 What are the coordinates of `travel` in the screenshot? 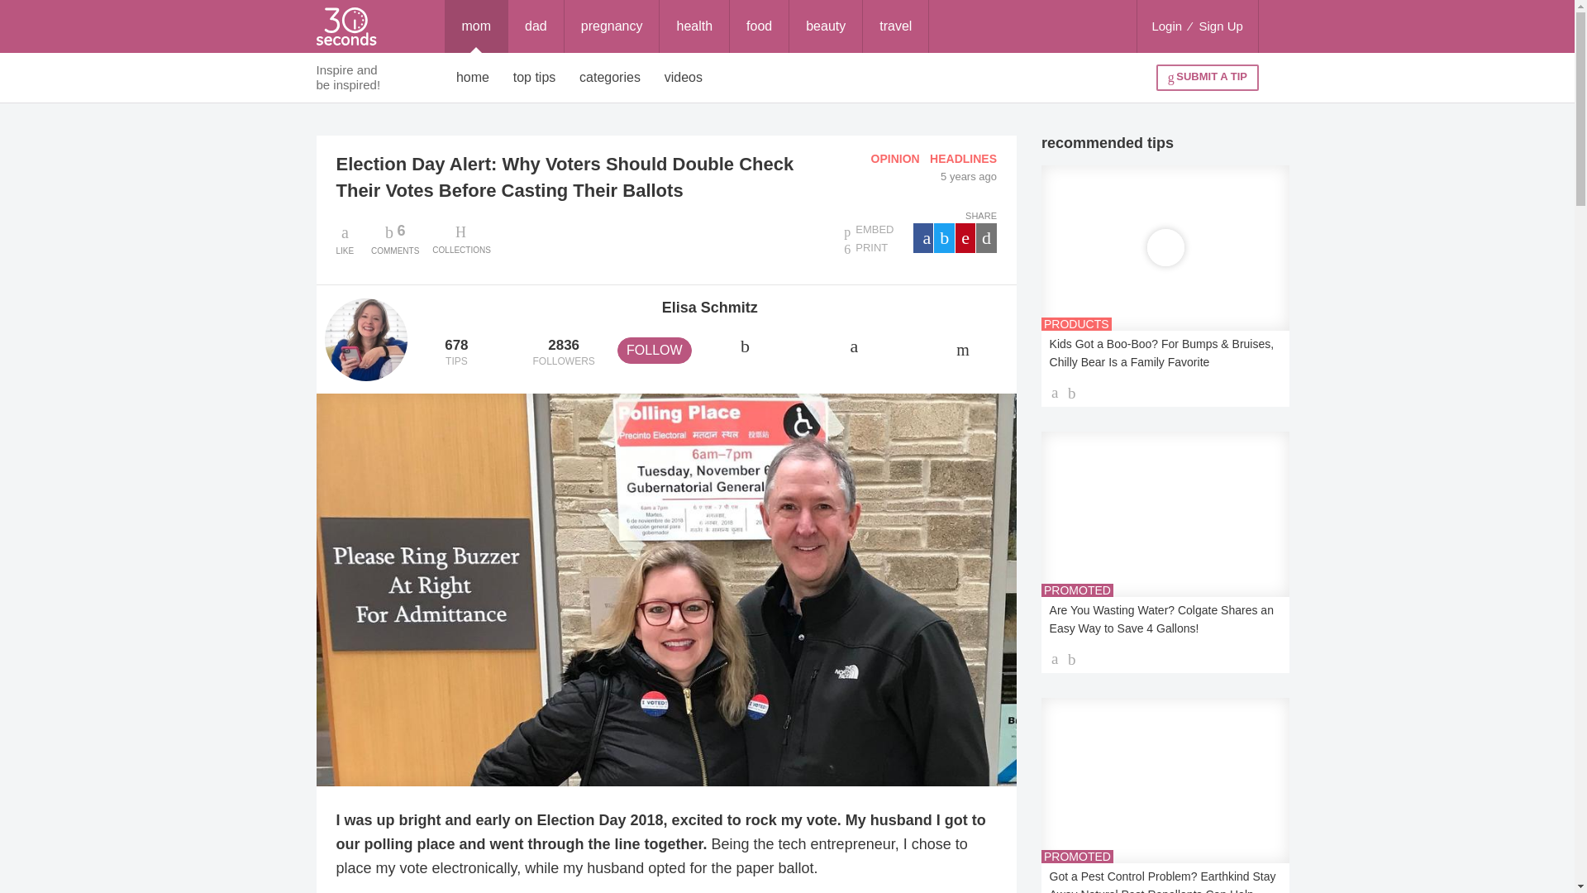 It's located at (896, 26).